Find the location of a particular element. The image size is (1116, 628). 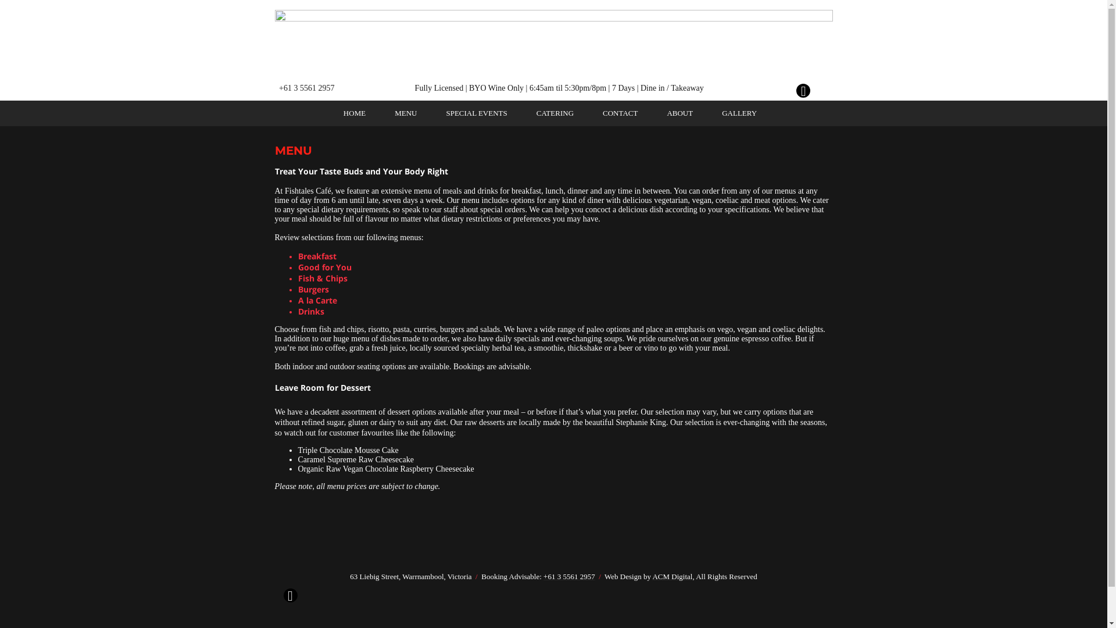

HOME is located at coordinates (355, 113).